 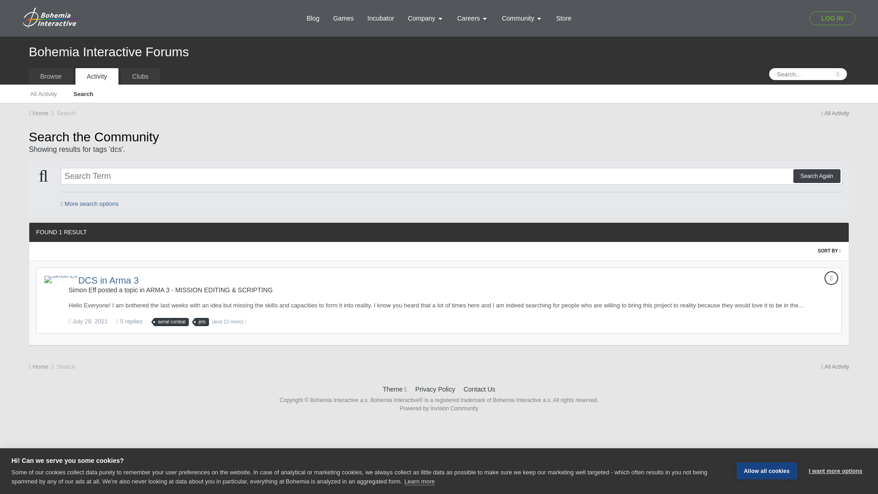 What do you see at coordinates (522, 18) in the screenshot?
I see `Community` at bounding box center [522, 18].